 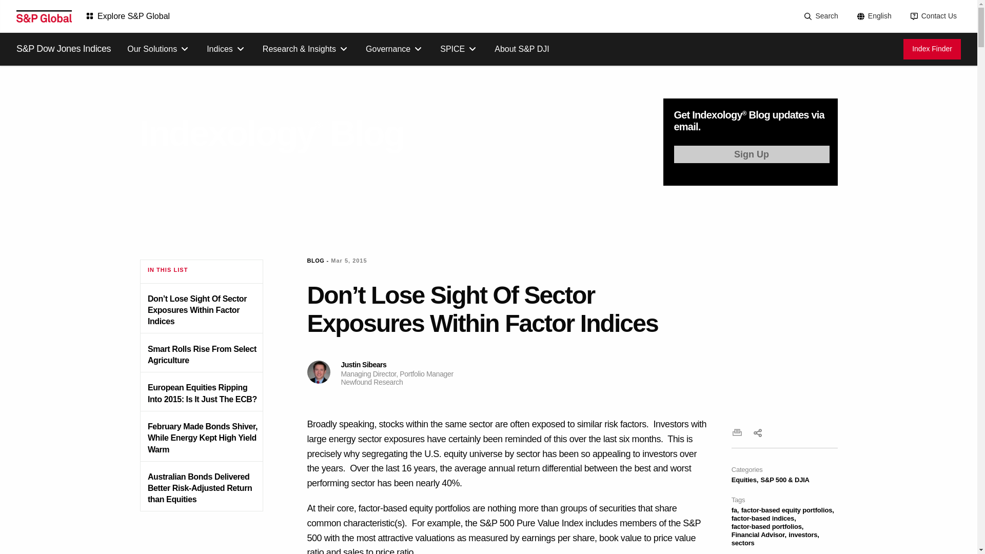 What do you see at coordinates (318, 372) in the screenshot?
I see `Justin Sibears` at bounding box center [318, 372].